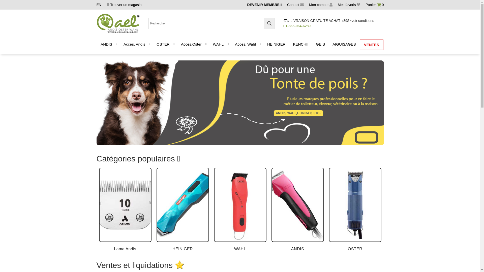 This screenshot has width=484, height=272. What do you see at coordinates (106, 45) in the screenshot?
I see `ANDIS` at bounding box center [106, 45].